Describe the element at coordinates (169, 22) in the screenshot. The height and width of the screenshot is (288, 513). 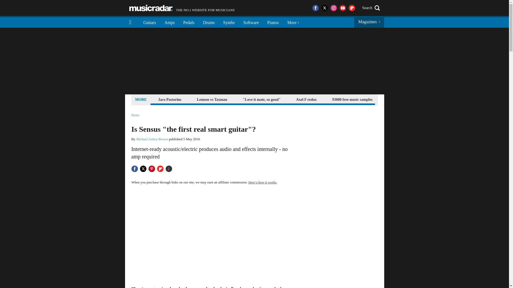
I see `Guitars` at that location.